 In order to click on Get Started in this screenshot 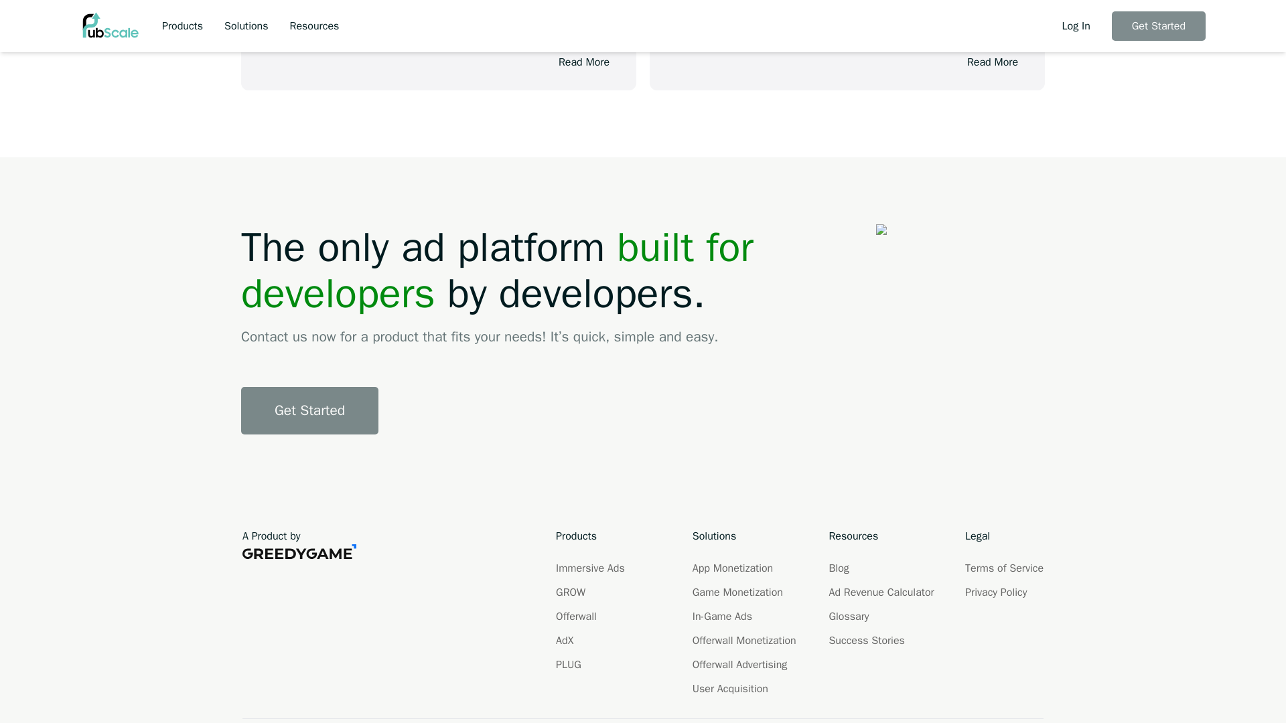, I will do `click(309, 410)`.